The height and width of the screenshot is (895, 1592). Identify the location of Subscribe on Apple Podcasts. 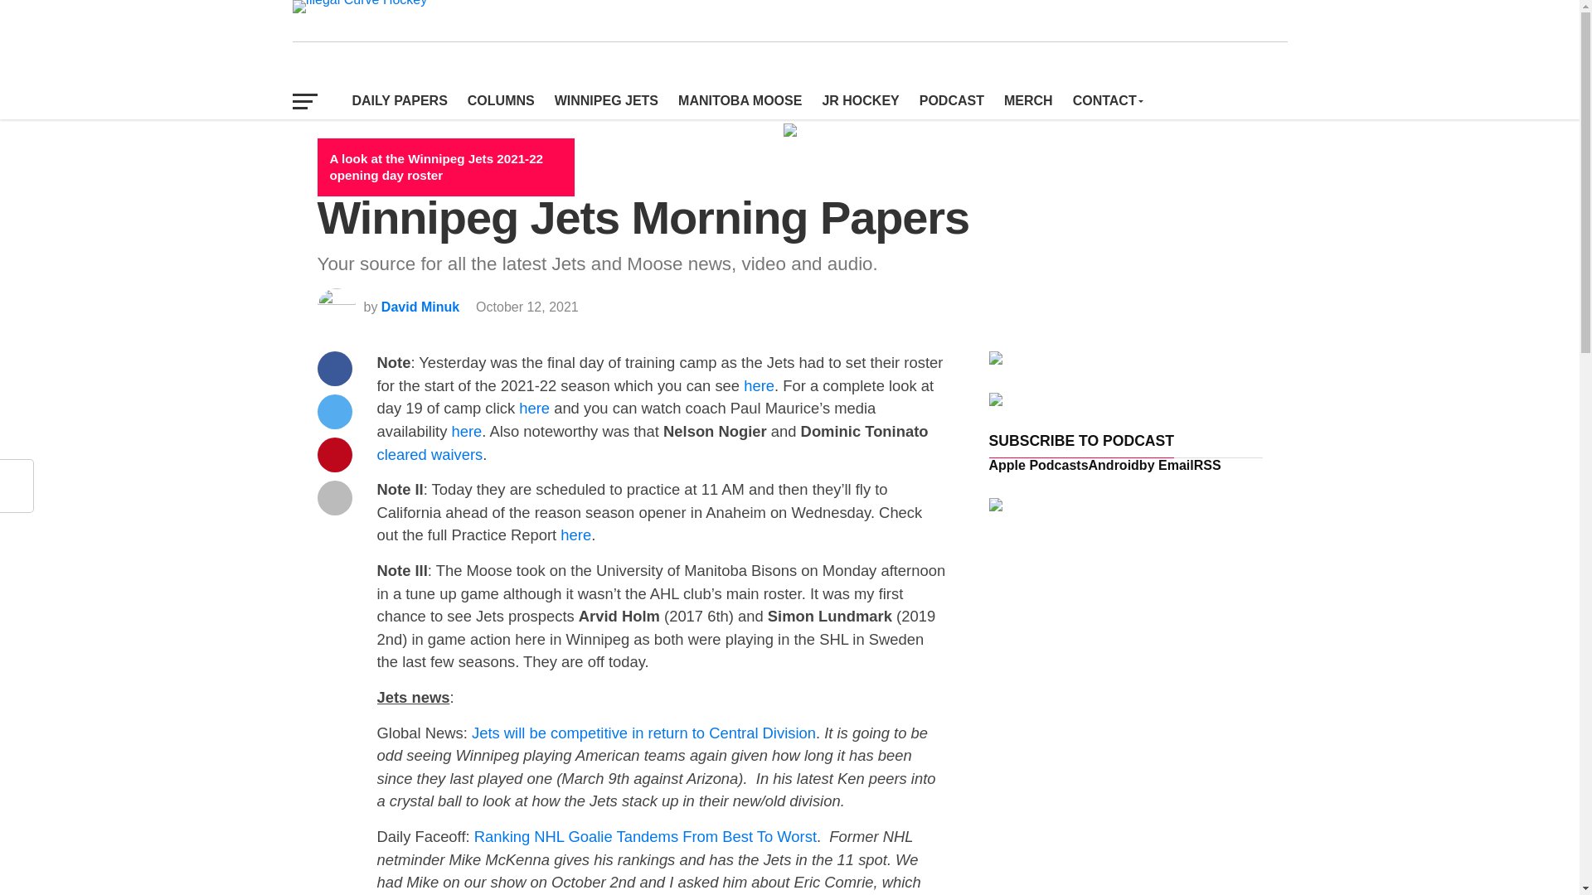
(1038, 465).